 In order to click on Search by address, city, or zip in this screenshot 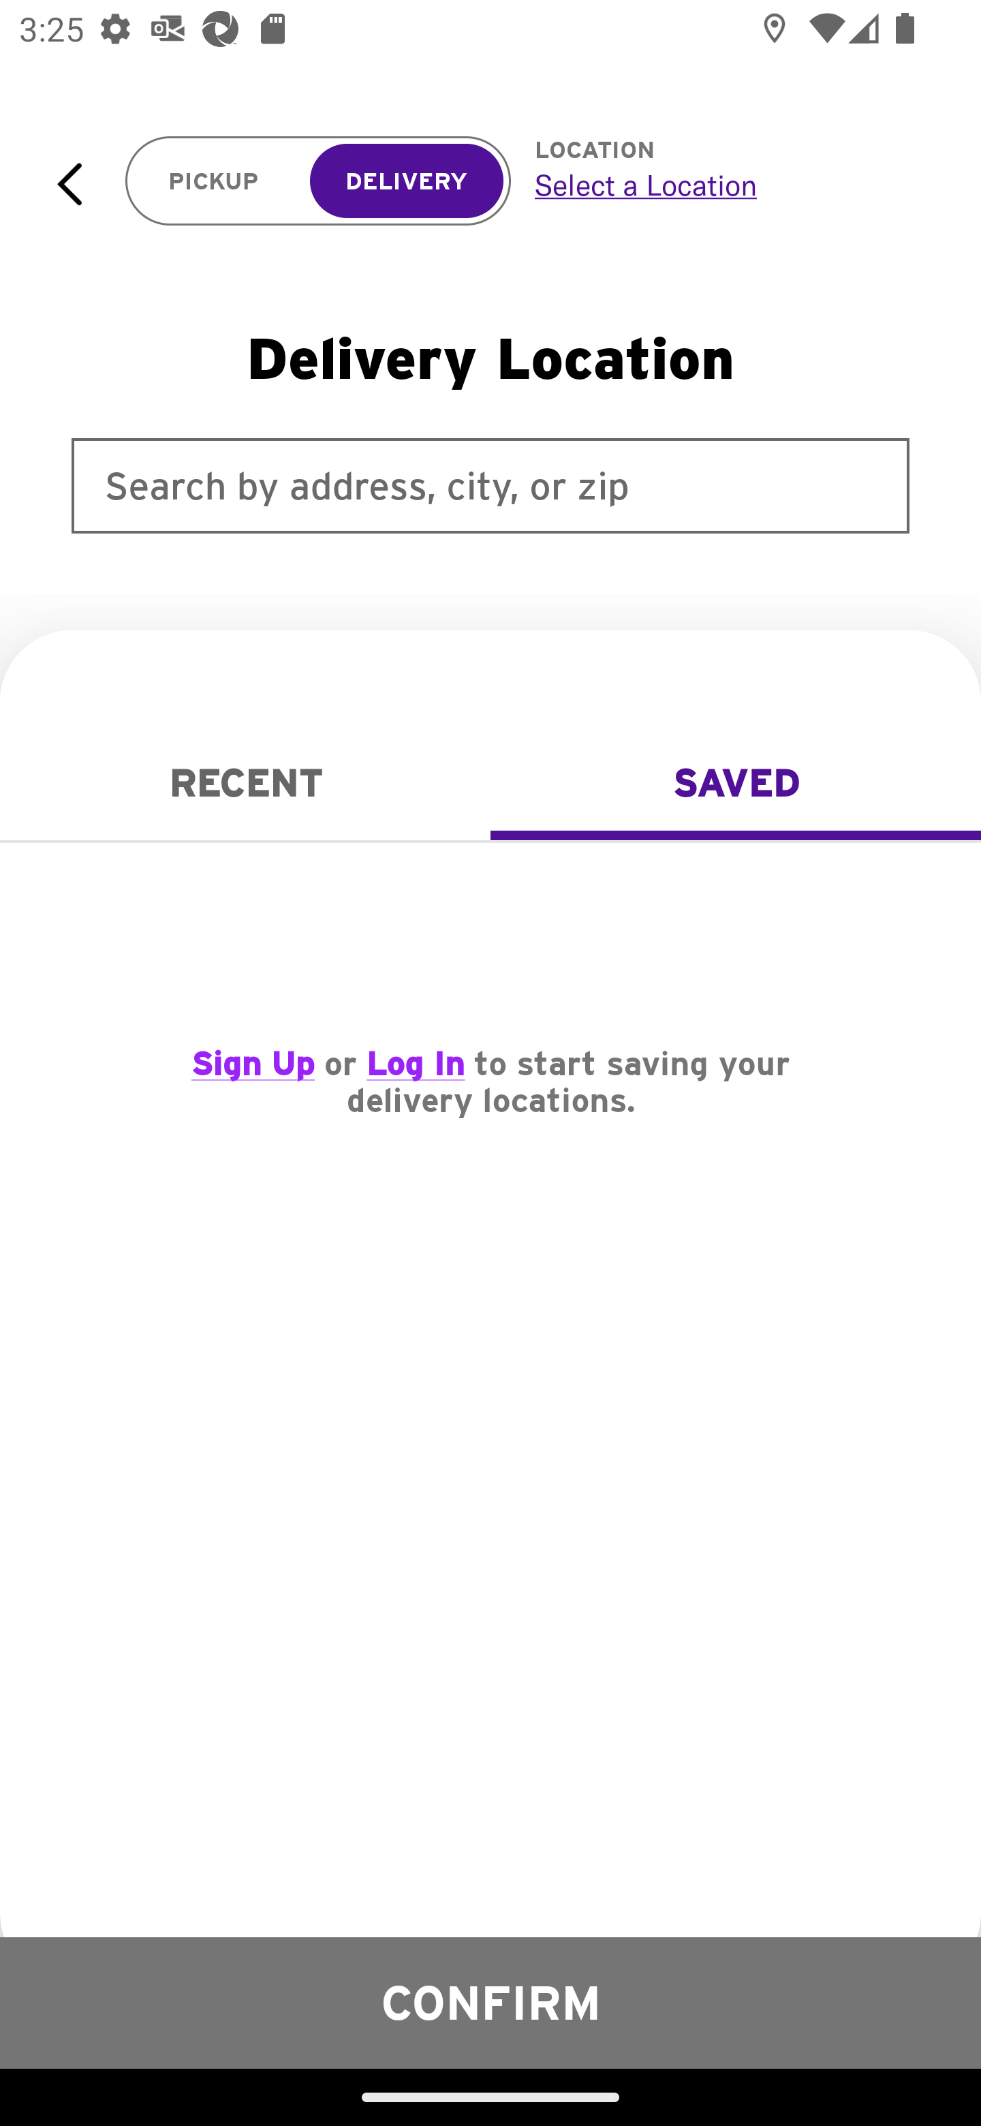, I will do `click(490, 485)`.